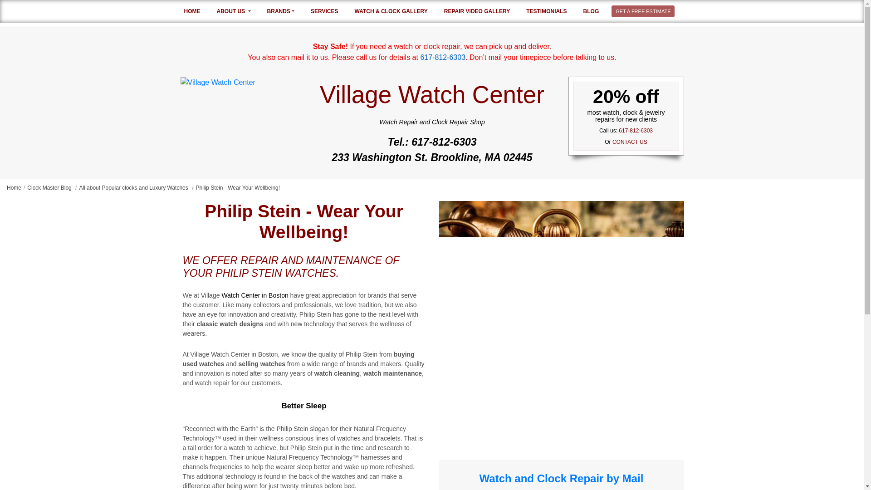 The width and height of the screenshot is (871, 490). I want to click on Clock Master Blog, so click(53, 187).